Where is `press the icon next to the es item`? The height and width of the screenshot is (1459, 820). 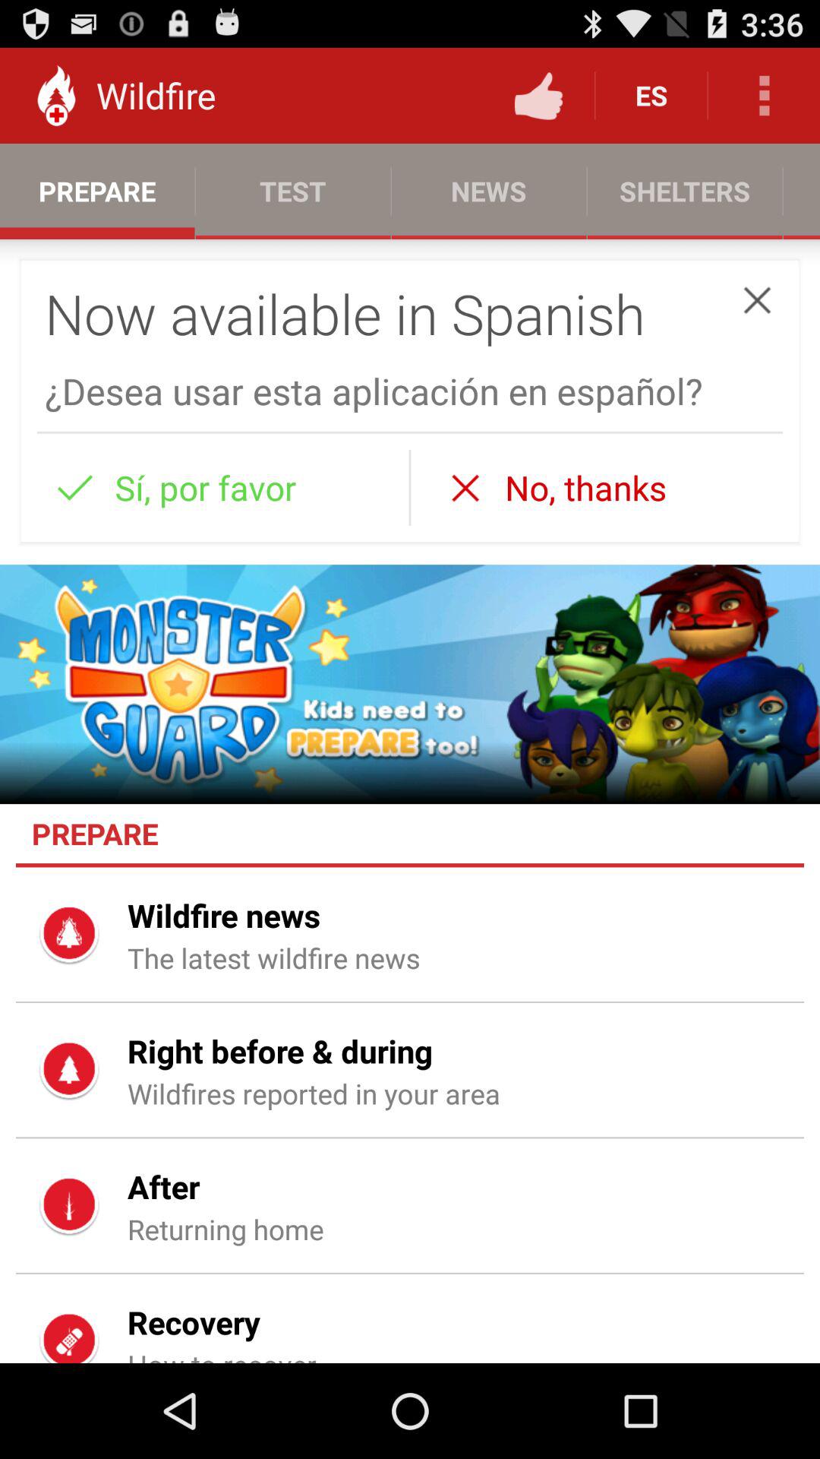
press the icon next to the es item is located at coordinates (538, 96).